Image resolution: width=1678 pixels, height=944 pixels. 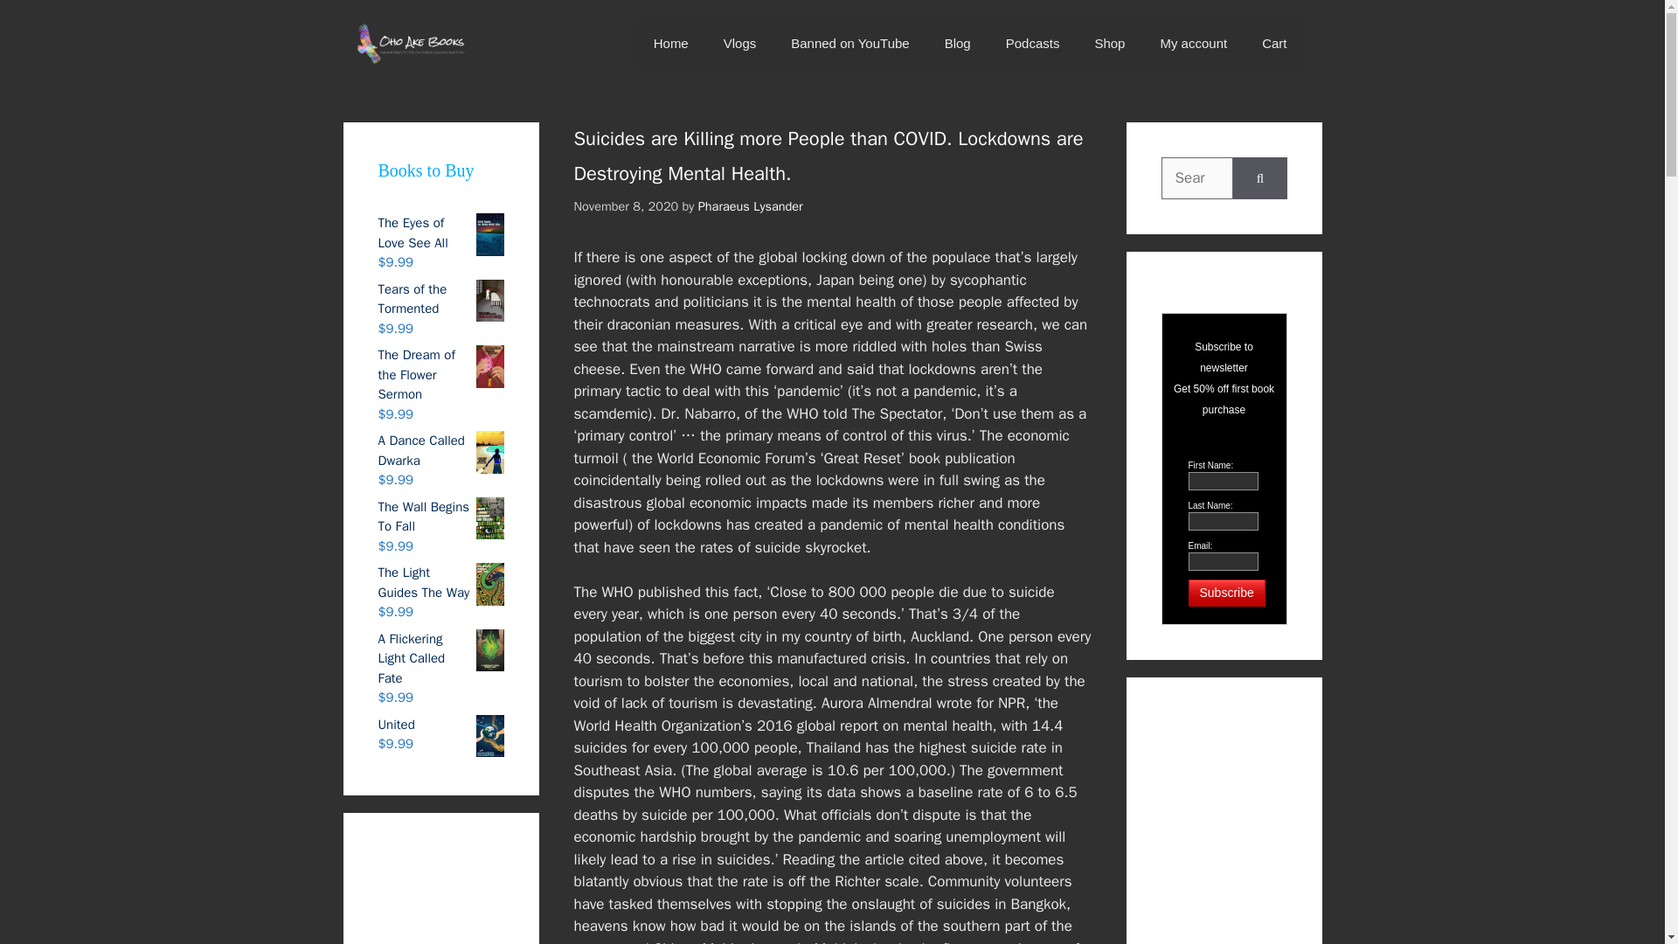 I want to click on Cart, so click(x=1274, y=44).